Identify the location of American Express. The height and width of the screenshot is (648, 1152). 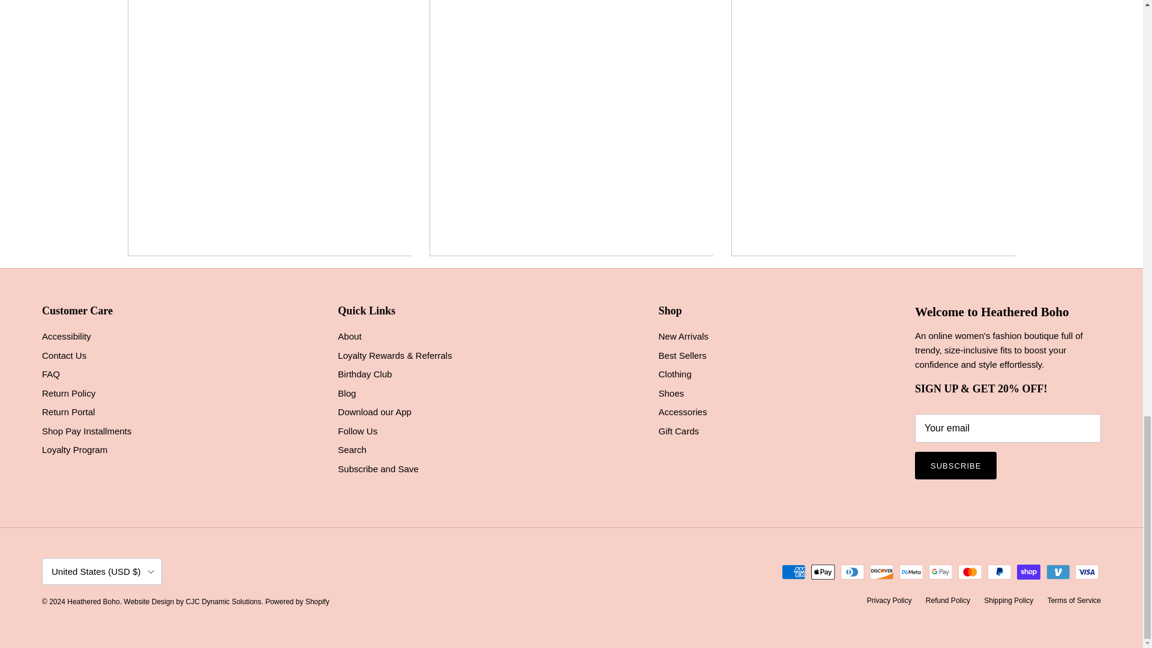
(793, 571).